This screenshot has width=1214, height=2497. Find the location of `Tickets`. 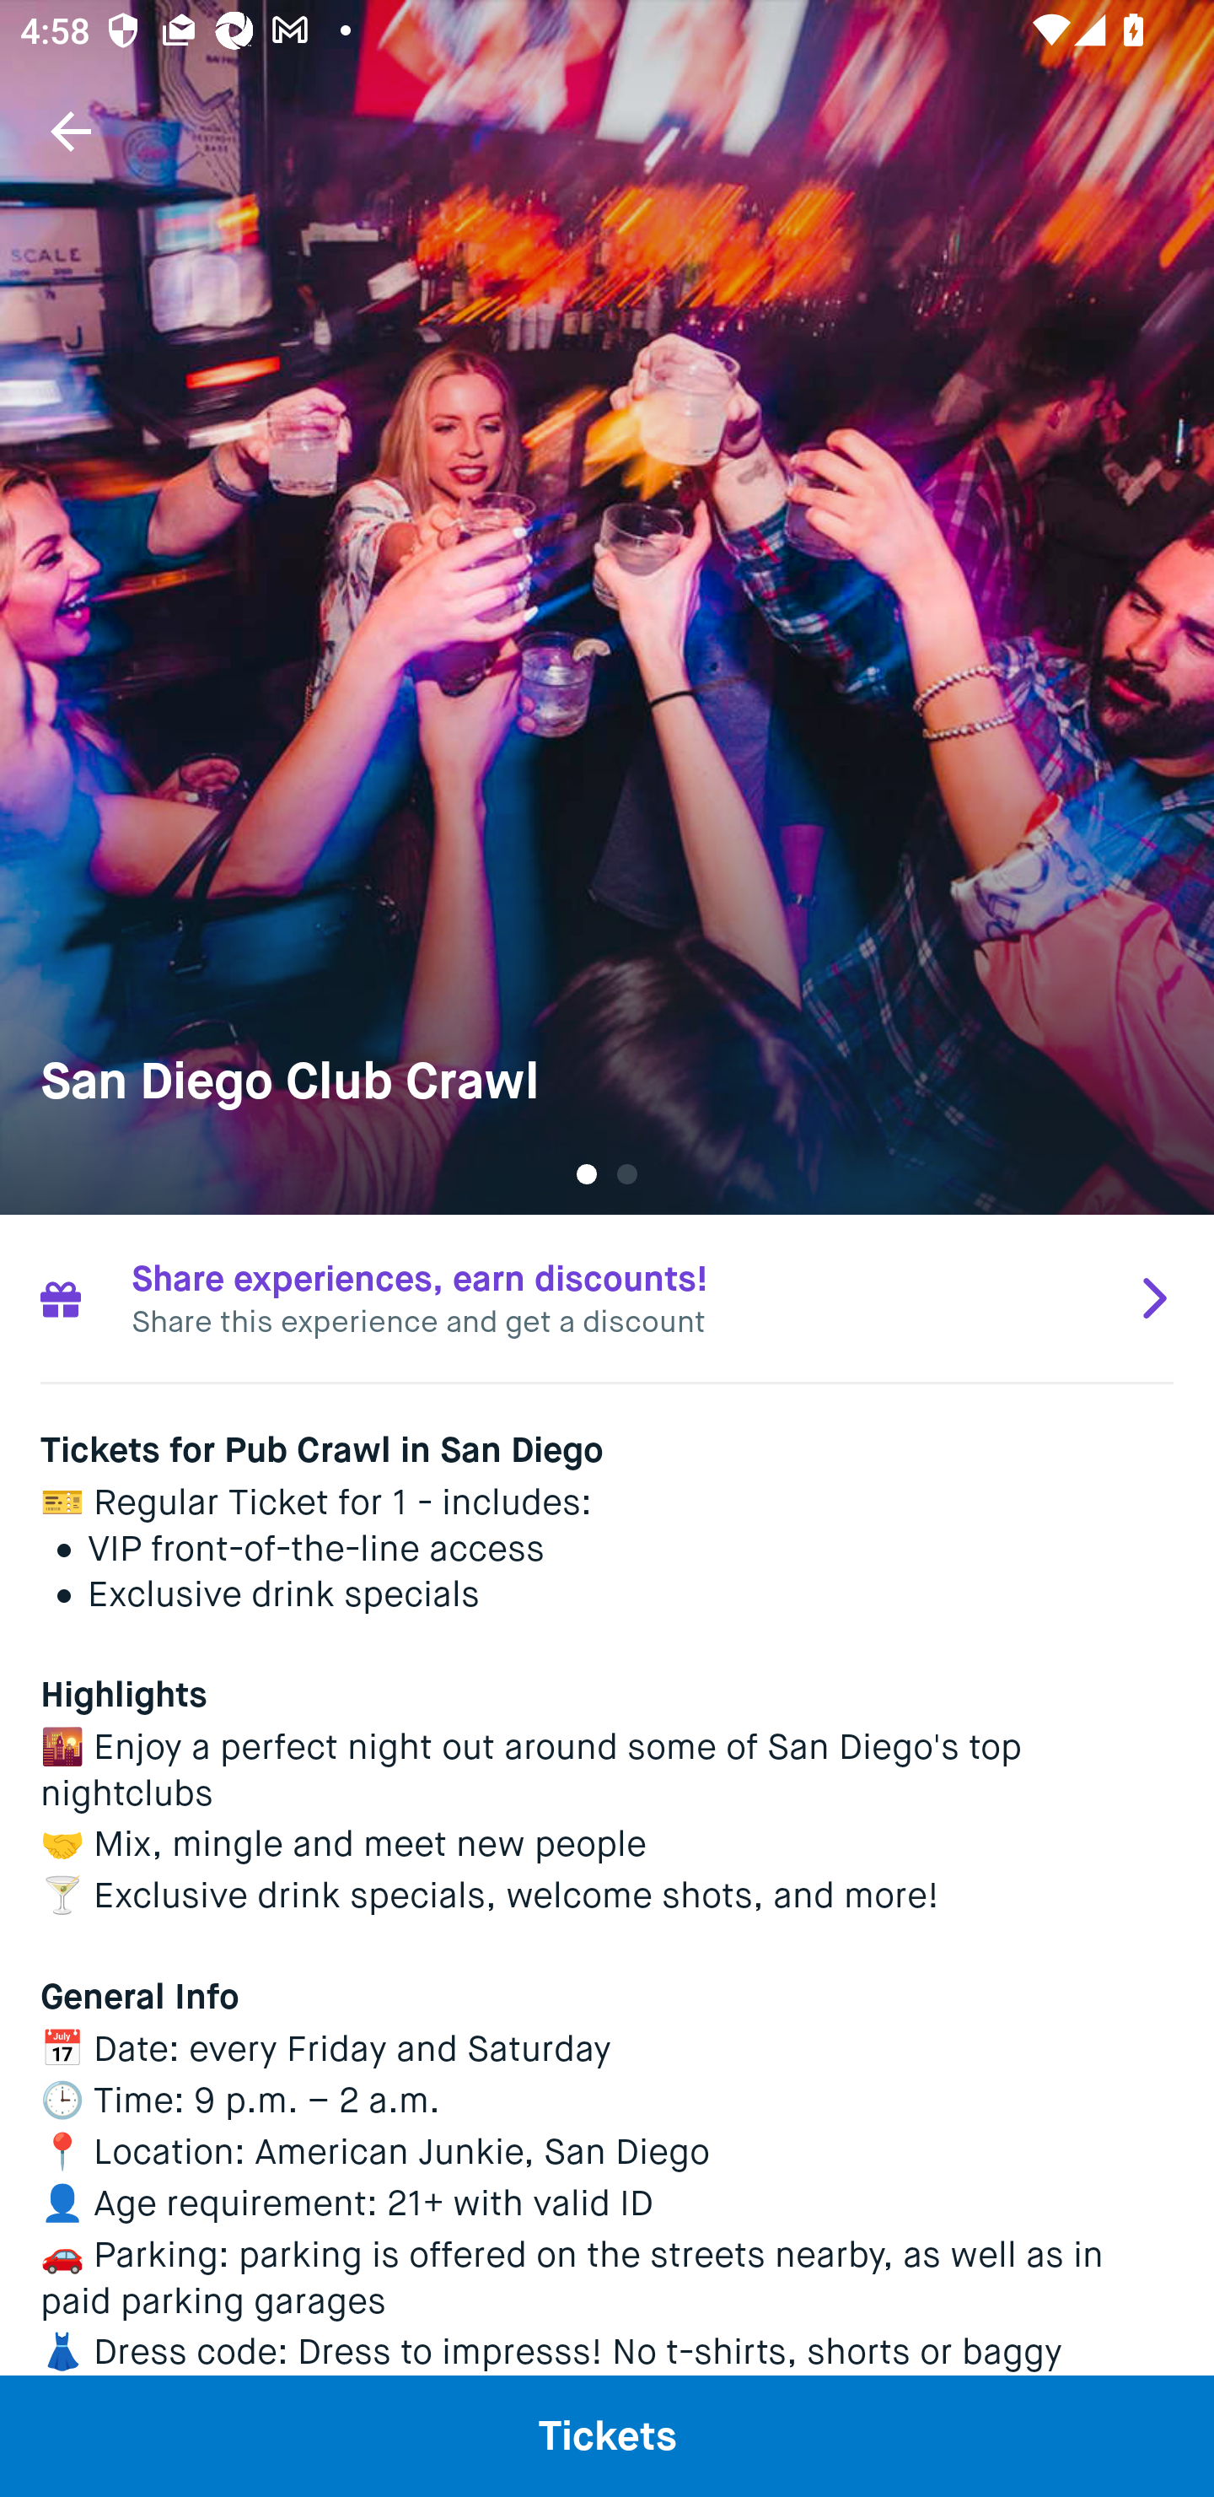

Tickets is located at coordinates (607, 2435).